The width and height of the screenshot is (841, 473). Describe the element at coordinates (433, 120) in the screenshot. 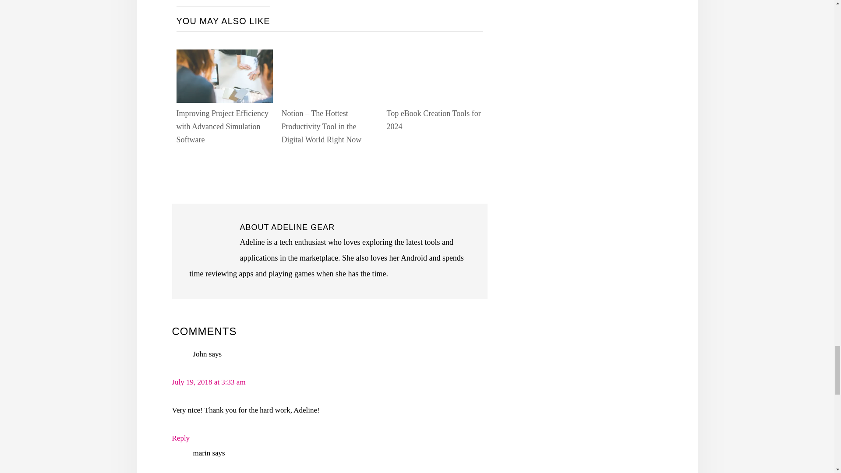

I see `Permanent Link to Top eBook Creation Tools for 2024` at that location.